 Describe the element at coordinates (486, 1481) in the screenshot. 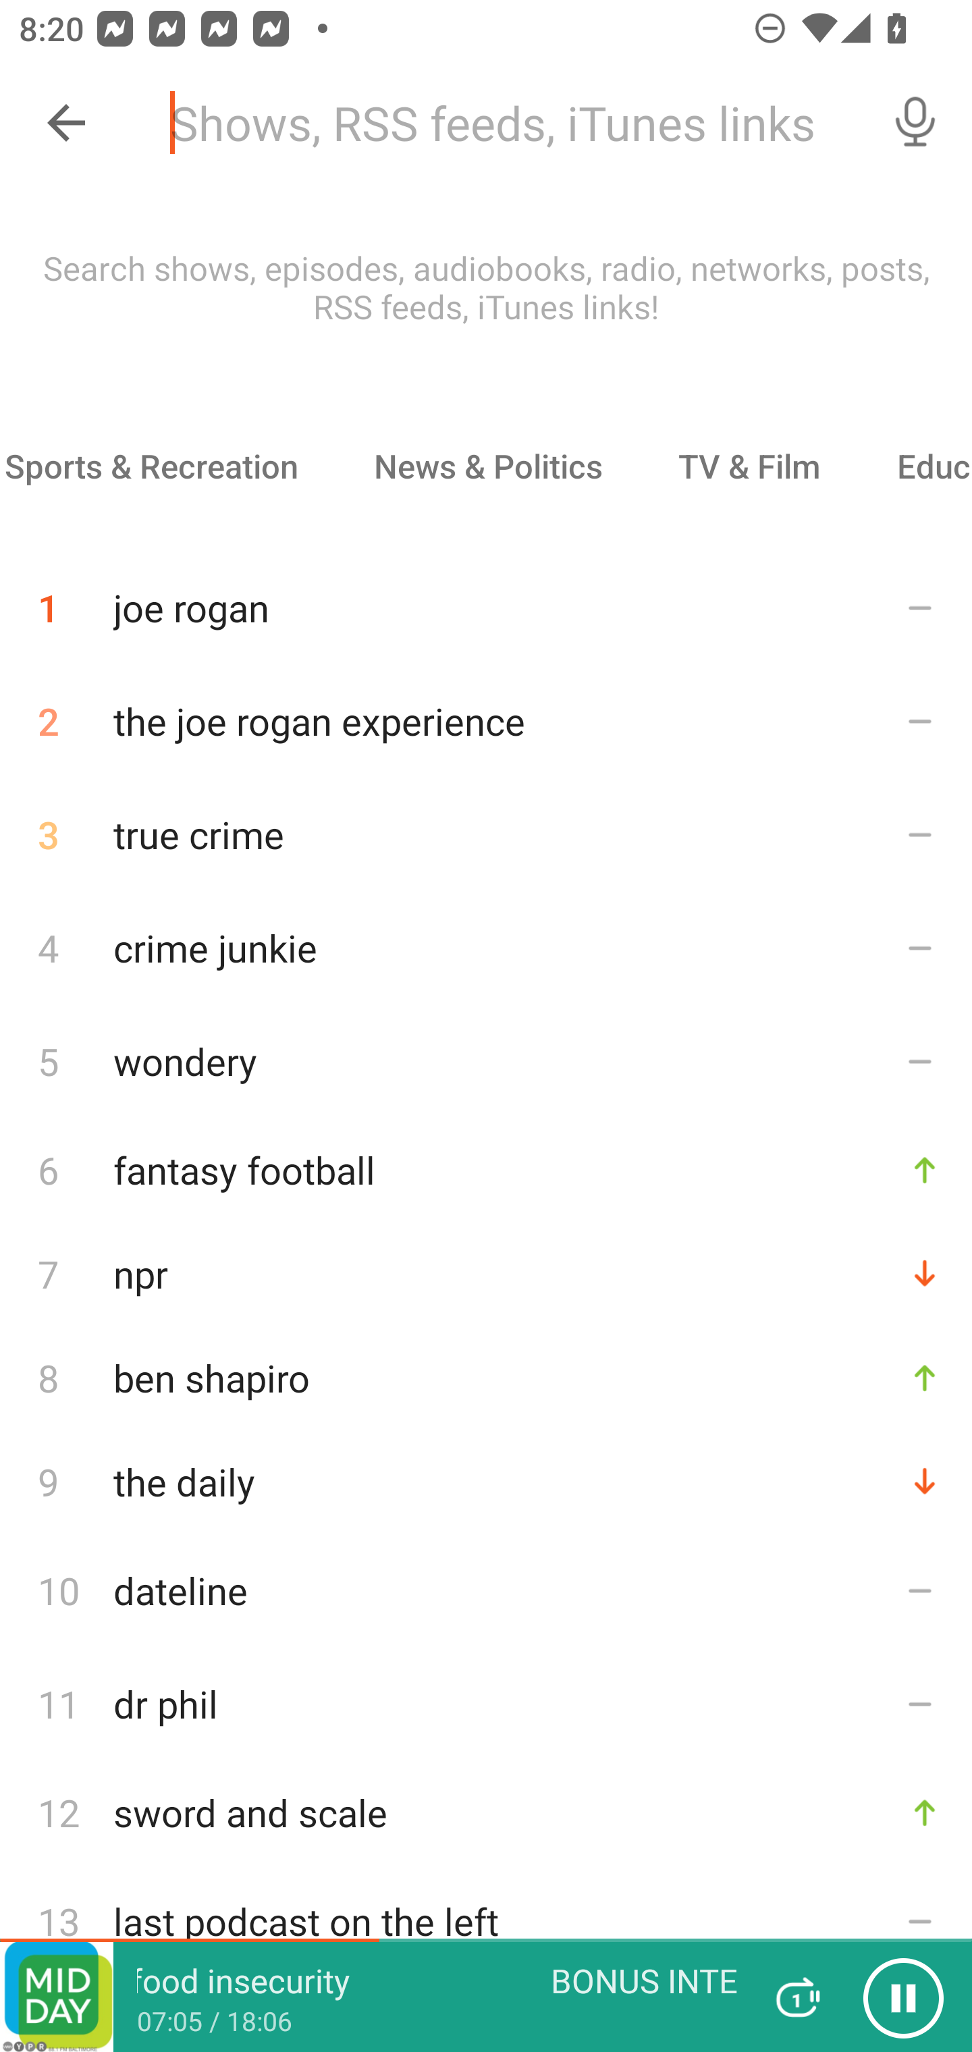

I see `9 the daily` at that location.